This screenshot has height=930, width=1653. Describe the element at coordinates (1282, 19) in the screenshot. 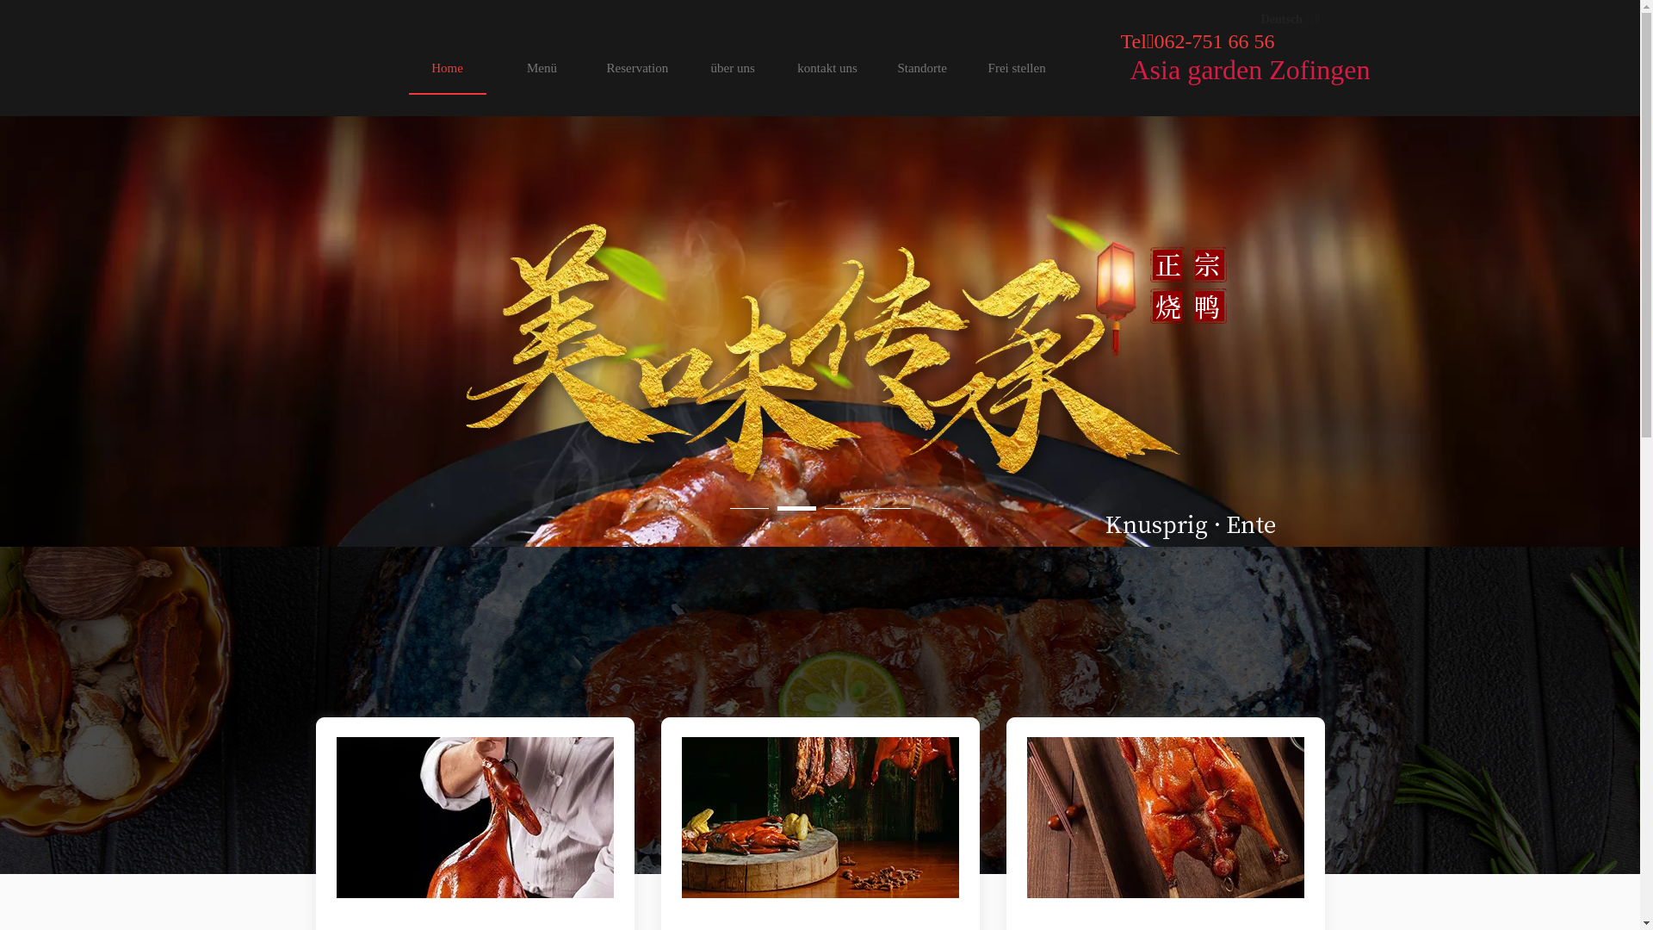

I see `Deutsch` at that location.